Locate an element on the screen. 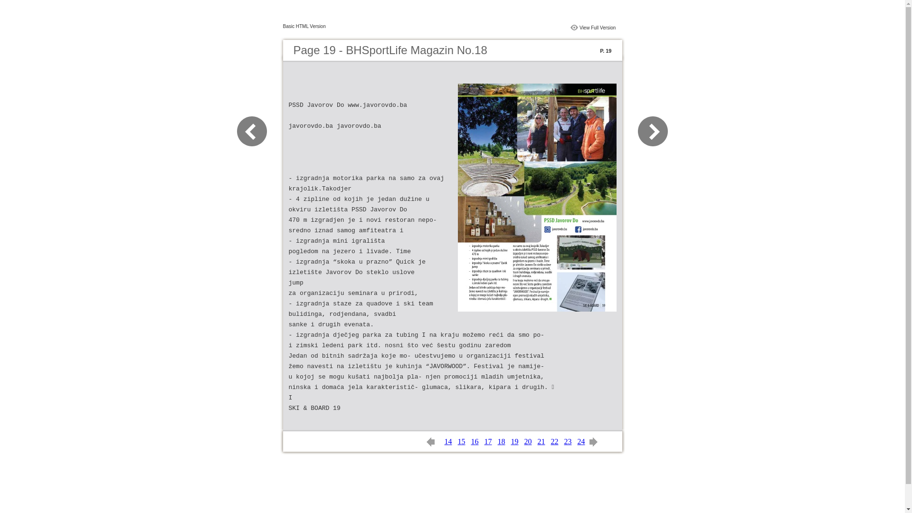 The height and width of the screenshot is (513, 912). 15 is located at coordinates (462, 442).